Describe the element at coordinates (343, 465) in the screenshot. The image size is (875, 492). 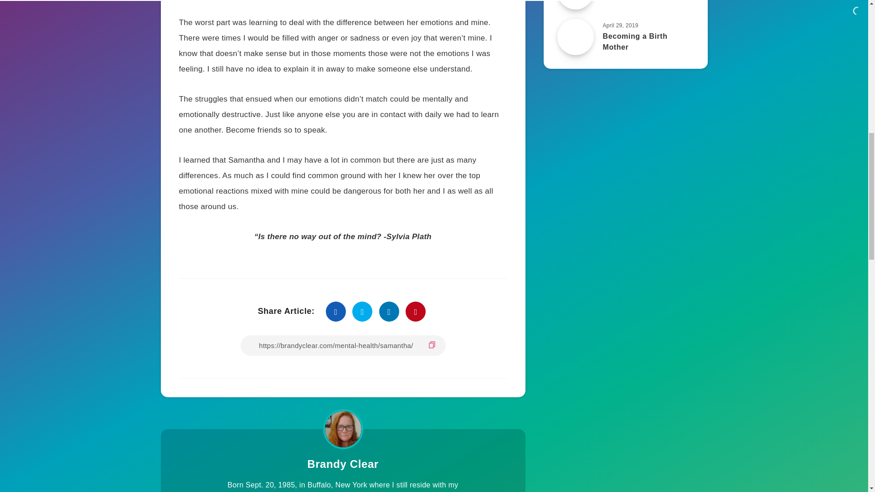
I see `Brandy Clear` at that location.